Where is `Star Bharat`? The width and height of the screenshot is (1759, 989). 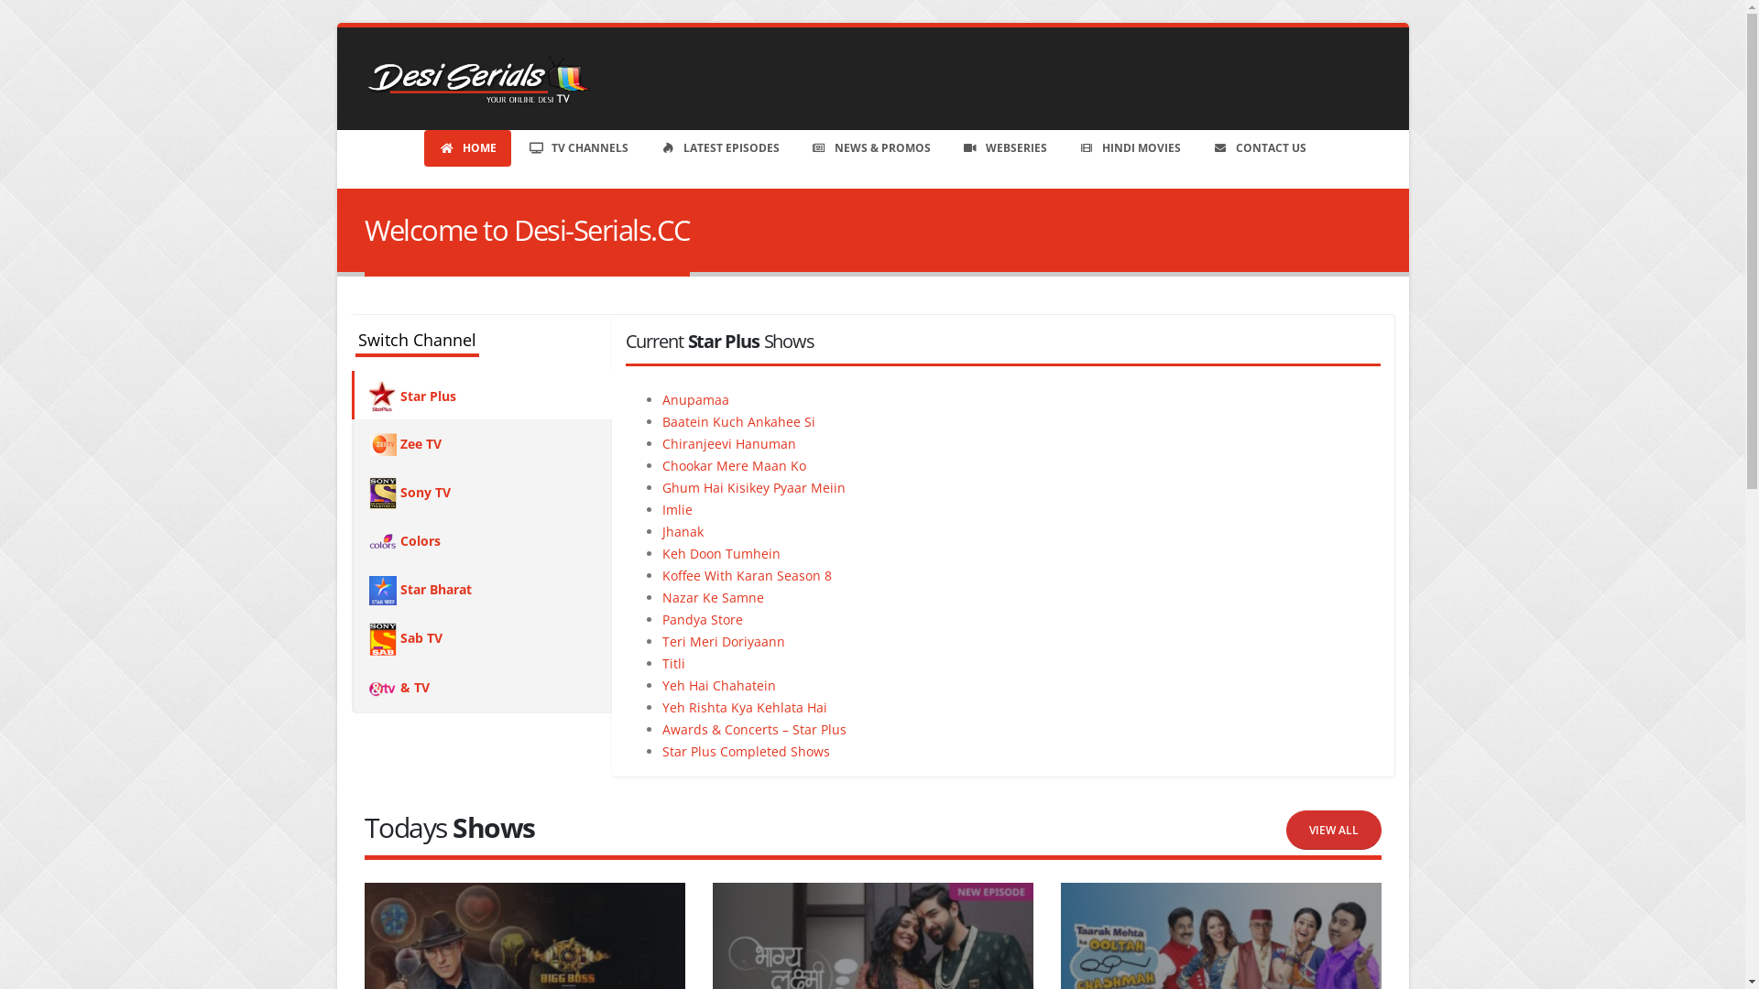 Star Bharat is located at coordinates (482, 590).